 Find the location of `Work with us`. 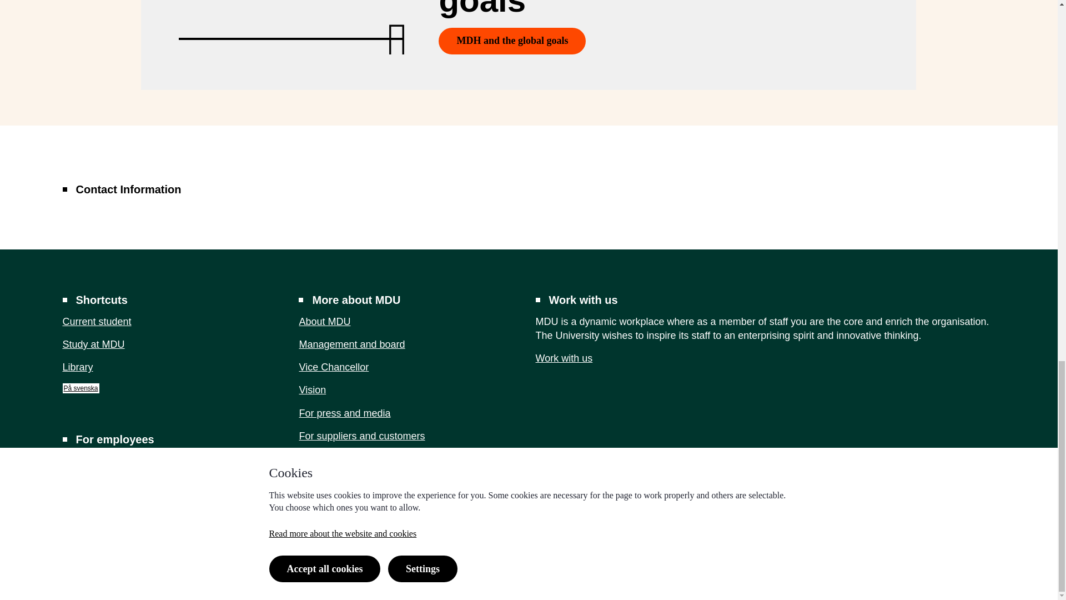

Work with us is located at coordinates (77, 367).